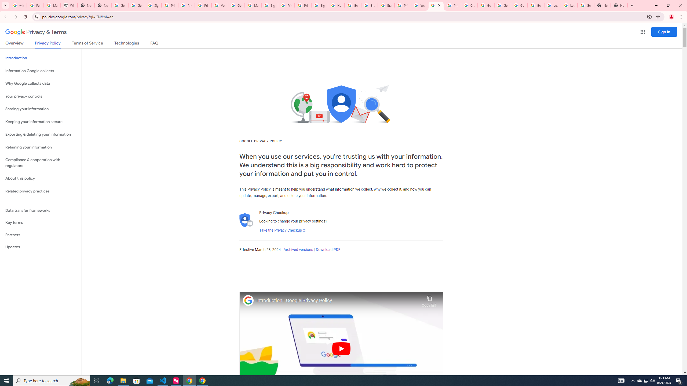  I want to click on Google Account Help, so click(519, 5).